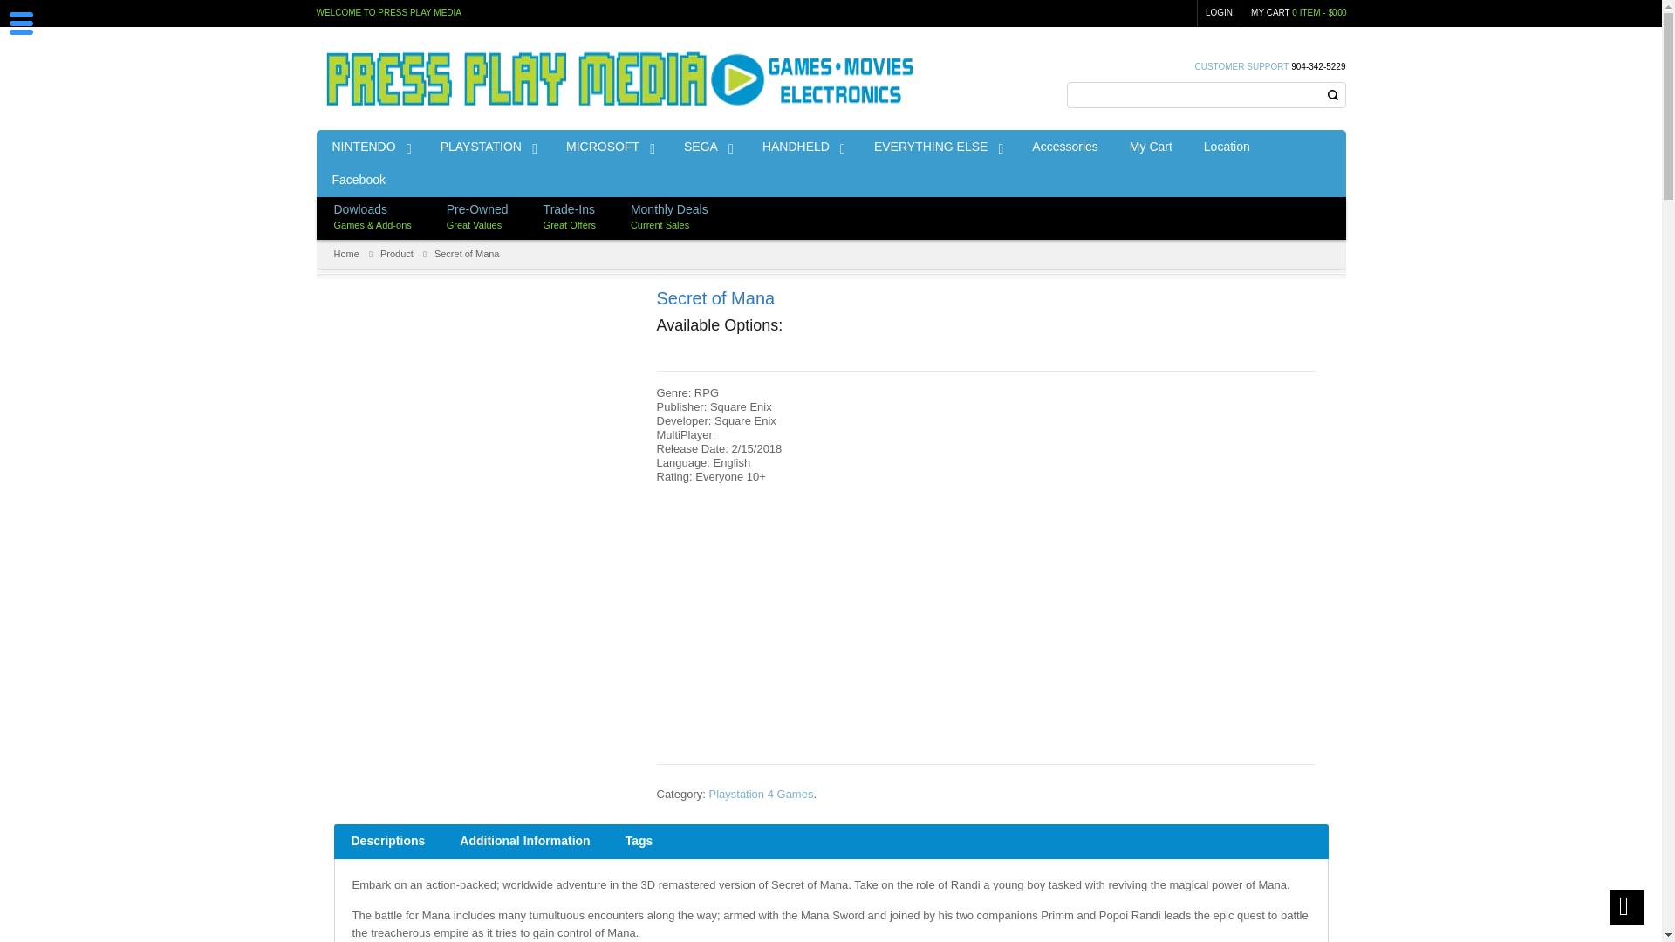  I want to click on View your shopping bag, so click(1271, 11).